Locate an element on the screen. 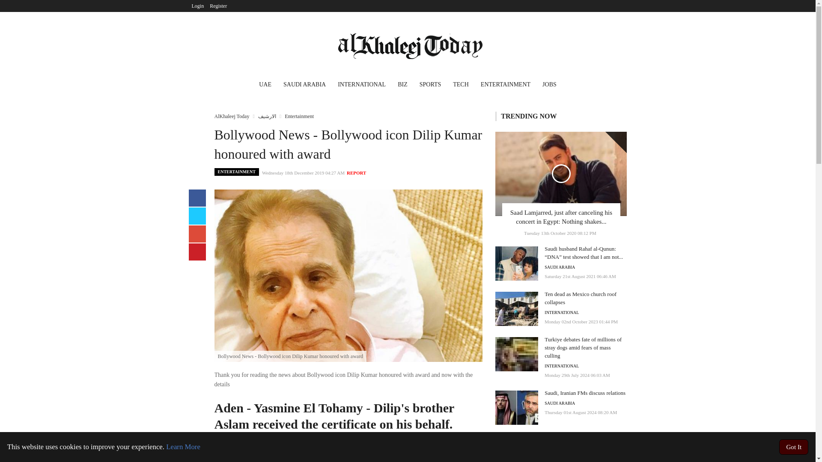 The width and height of the screenshot is (822, 462). UAE is located at coordinates (265, 86).